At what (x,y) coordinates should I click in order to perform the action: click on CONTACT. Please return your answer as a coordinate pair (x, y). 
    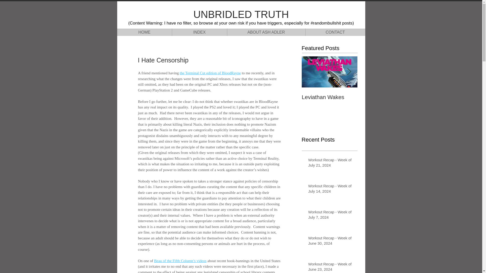
    Looking at the image, I should click on (335, 32).